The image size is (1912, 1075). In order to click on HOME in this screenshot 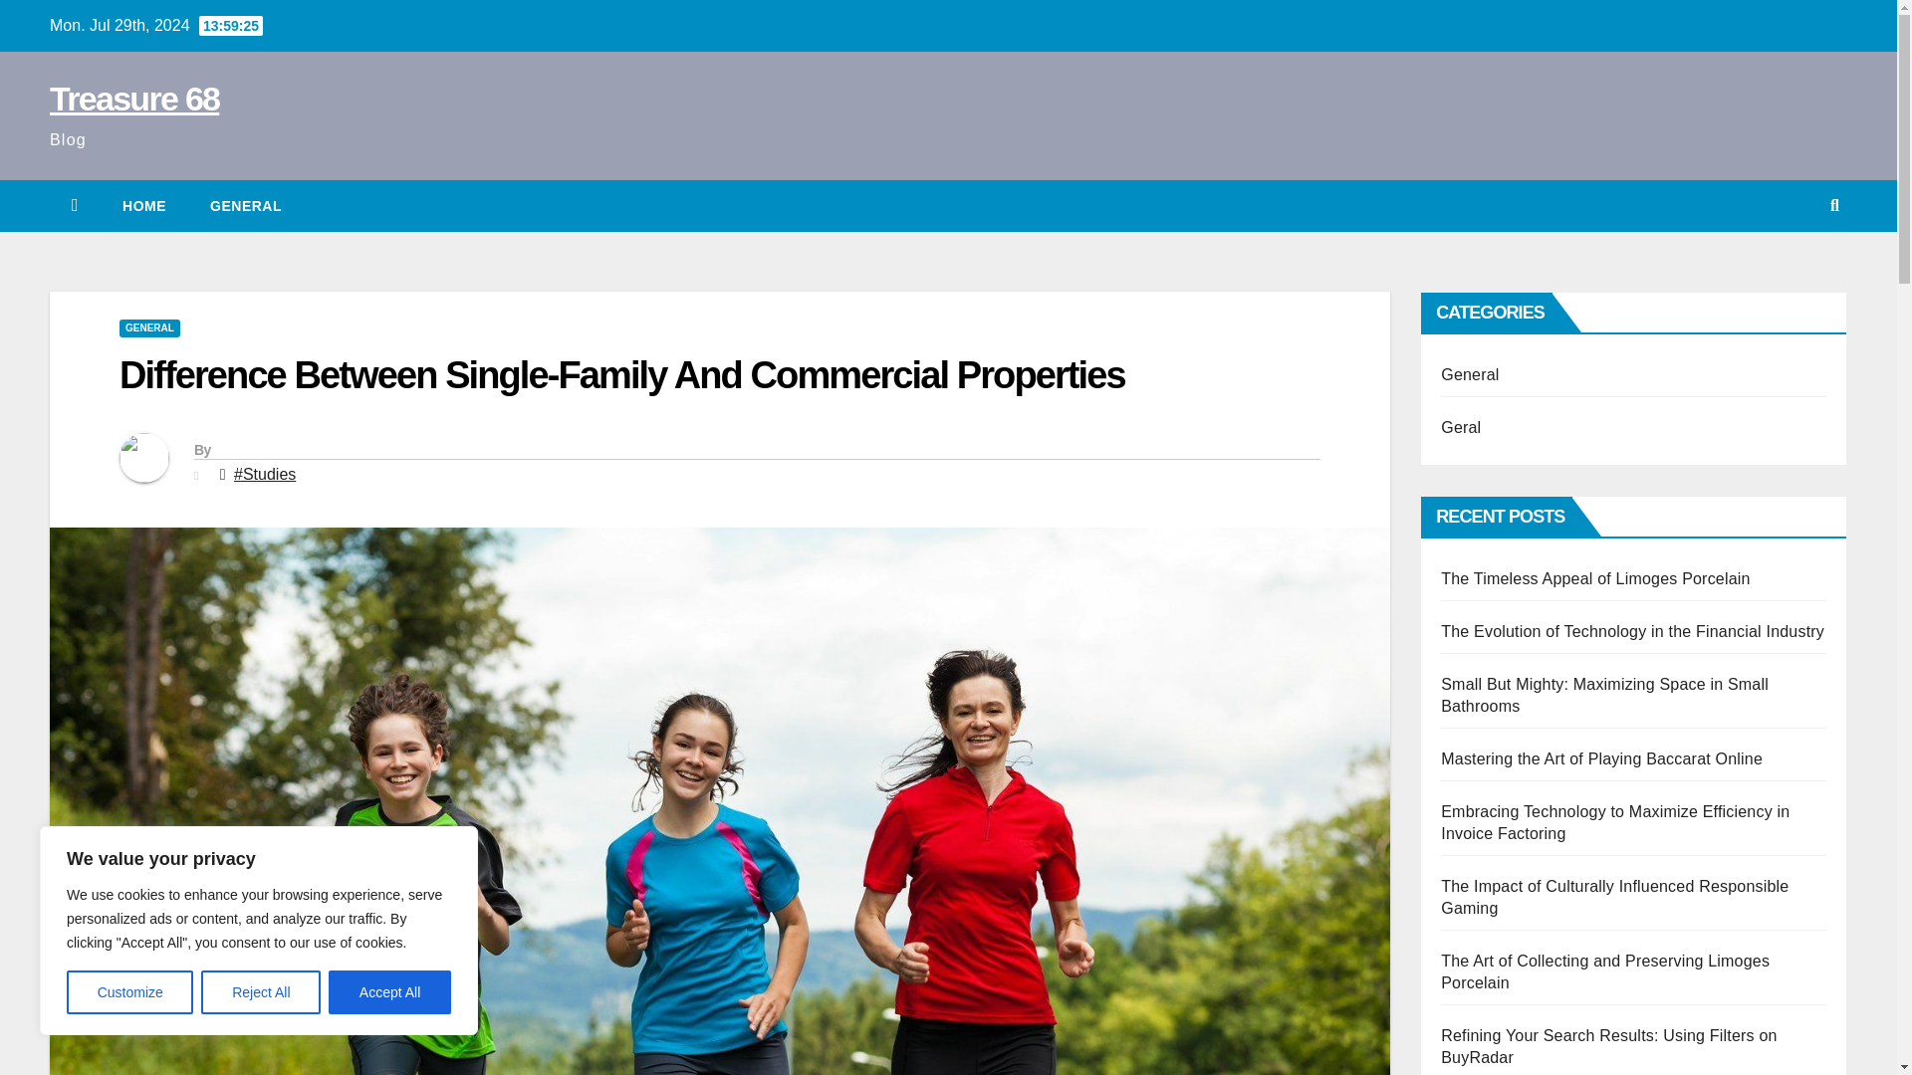, I will do `click(143, 206)`.